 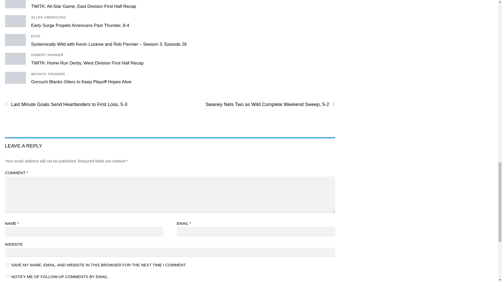 What do you see at coordinates (15, 78) in the screenshot?
I see `Thunder` at bounding box center [15, 78].